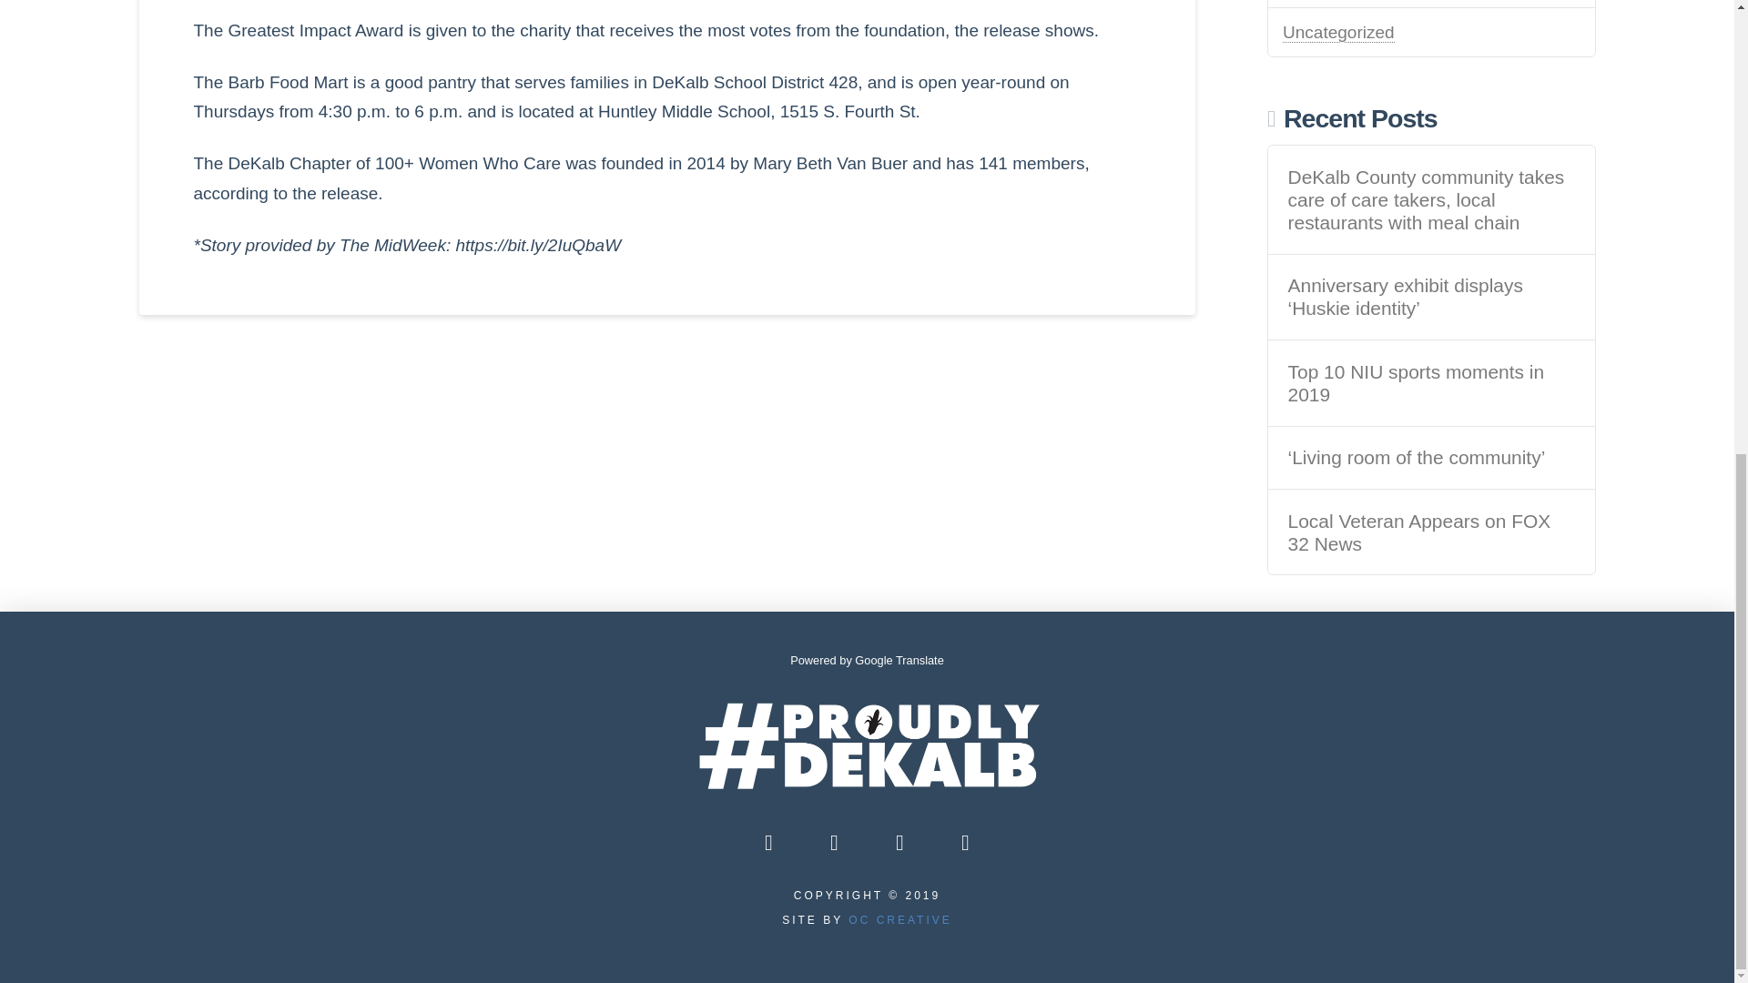 The height and width of the screenshot is (983, 1748). What do you see at coordinates (1338, 33) in the screenshot?
I see `Uncategorized` at bounding box center [1338, 33].